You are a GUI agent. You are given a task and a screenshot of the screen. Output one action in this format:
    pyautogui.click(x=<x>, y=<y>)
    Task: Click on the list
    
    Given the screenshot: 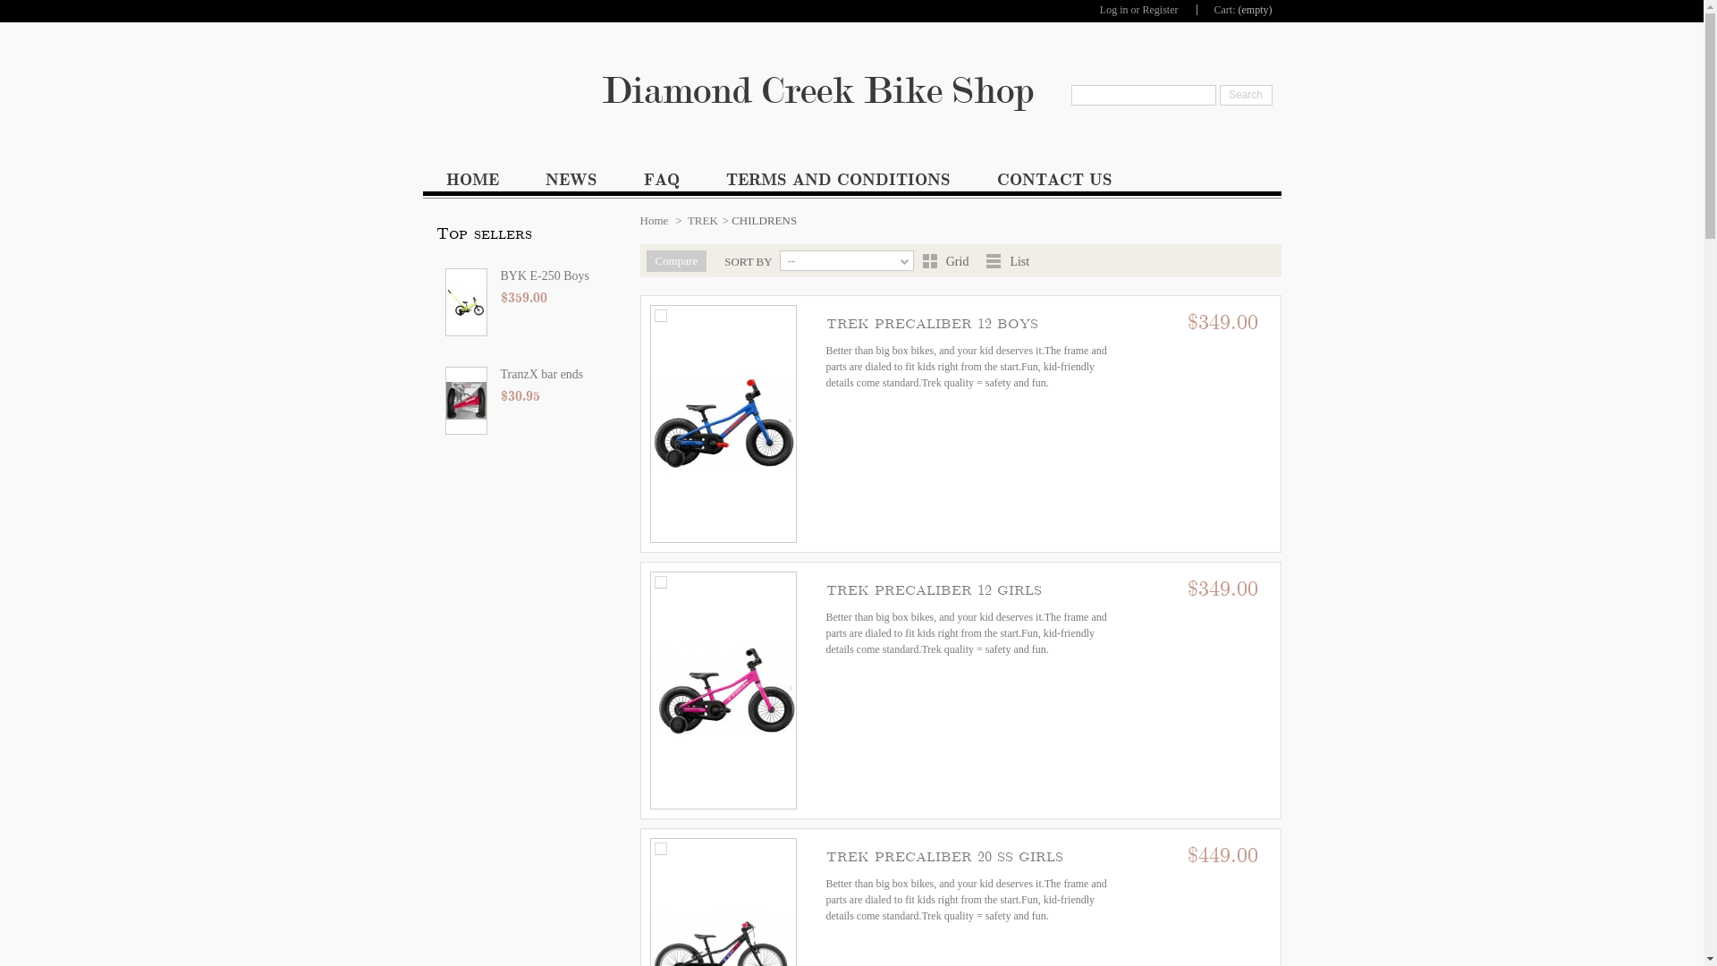 What is the action you would take?
    pyautogui.click(x=994, y=261)
    